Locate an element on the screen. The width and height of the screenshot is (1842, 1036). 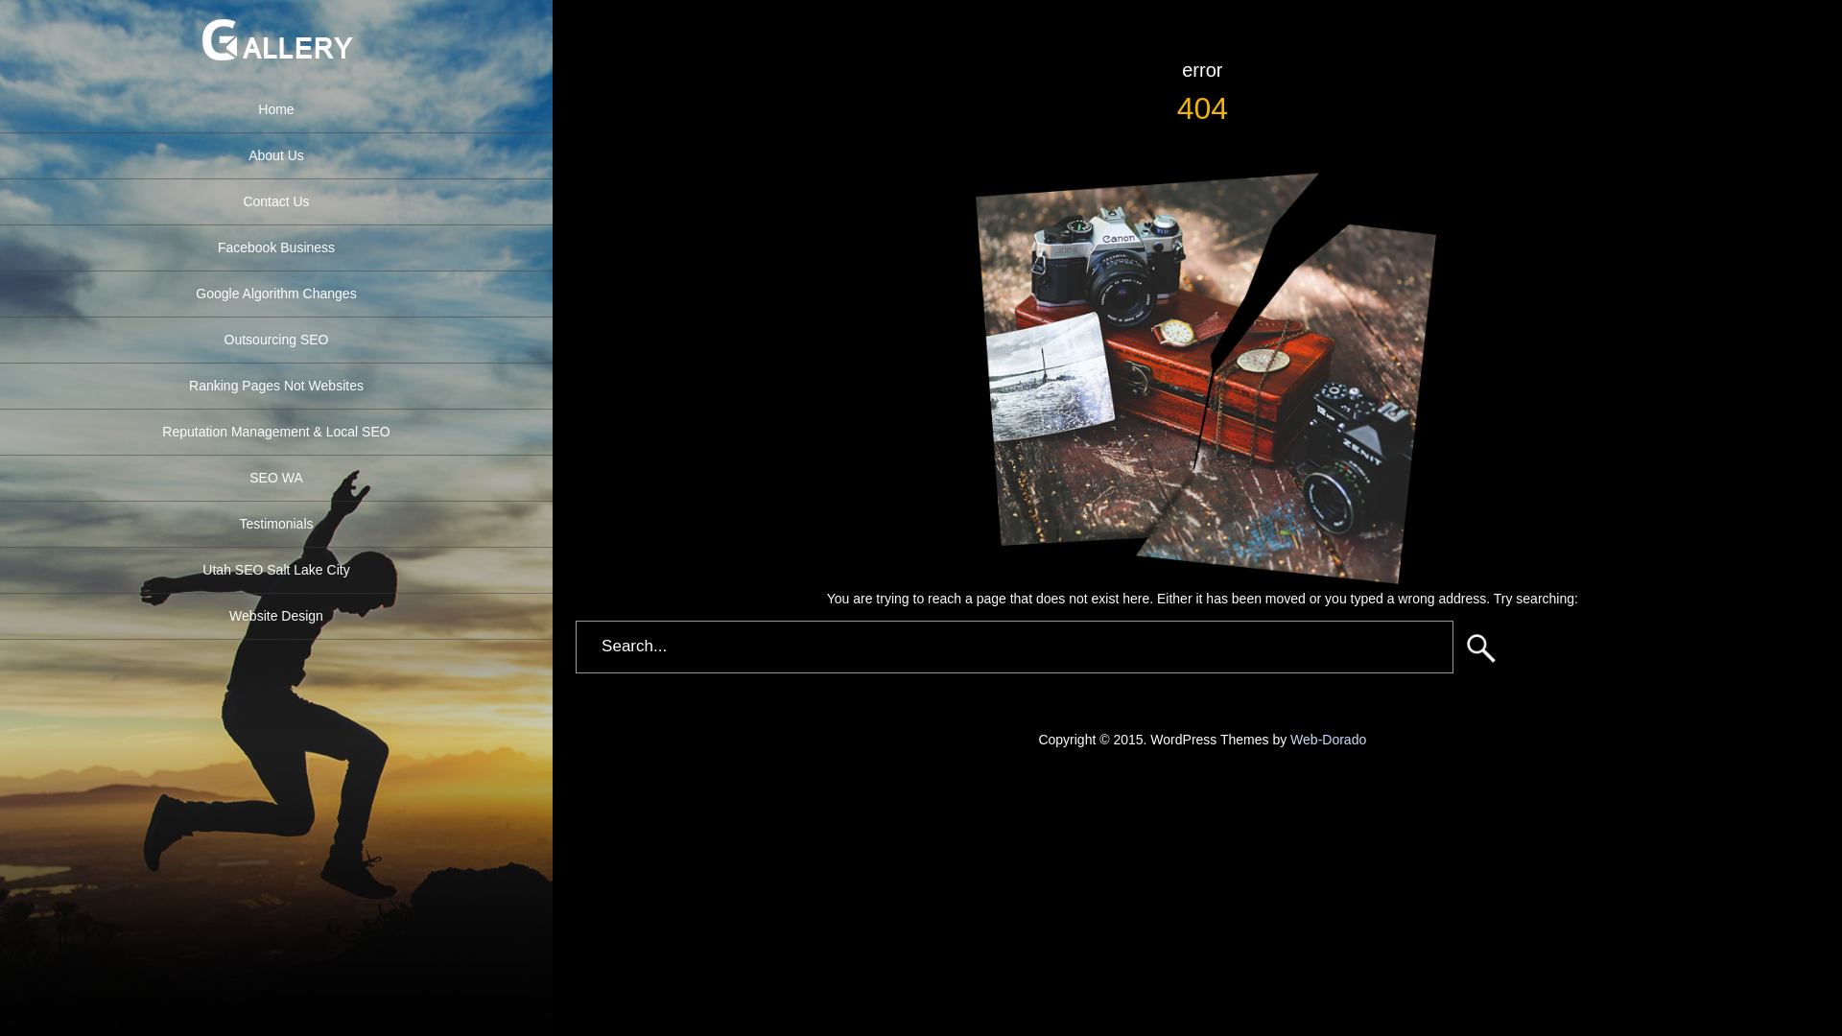
Testimonials is located at coordinates (276, 525).